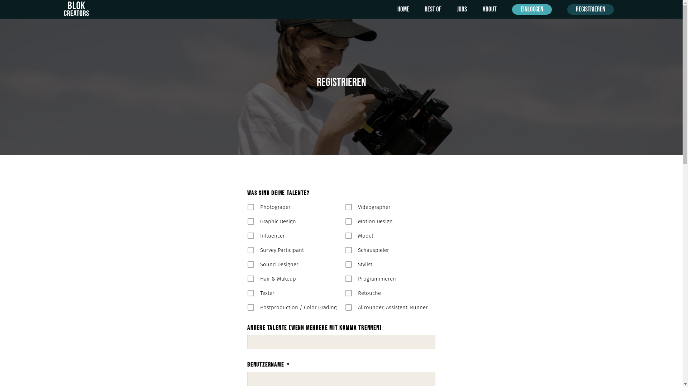 The height and width of the screenshot is (387, 688). Describe the element at coordinates (489, 9) in the screenshot. I see `About` at that location.